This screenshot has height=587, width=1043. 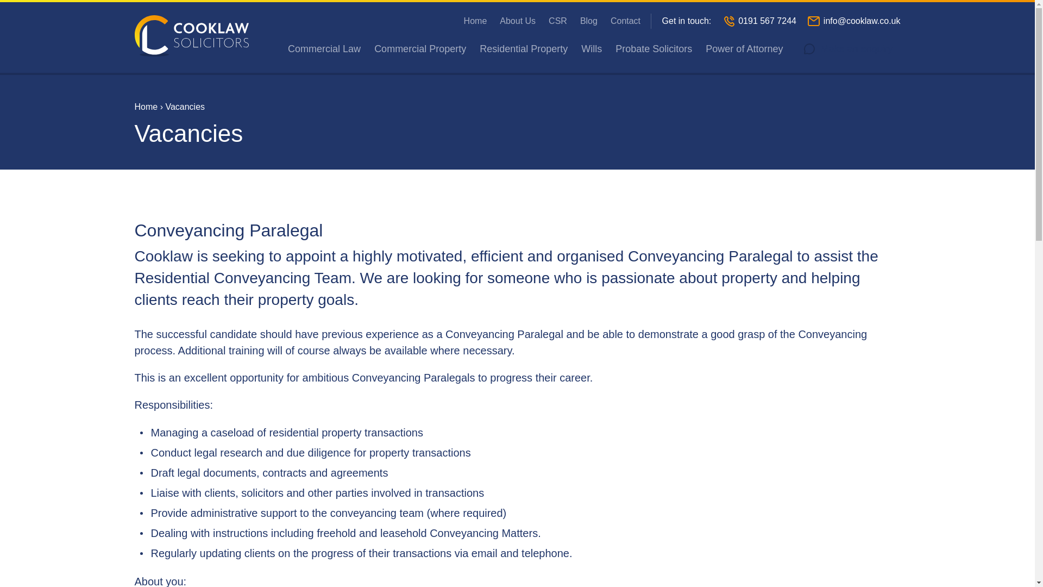 What do you see at coordinates (420, 49) in the screenshot?
I see `Commercial Property` at bounding box center [420, 49].